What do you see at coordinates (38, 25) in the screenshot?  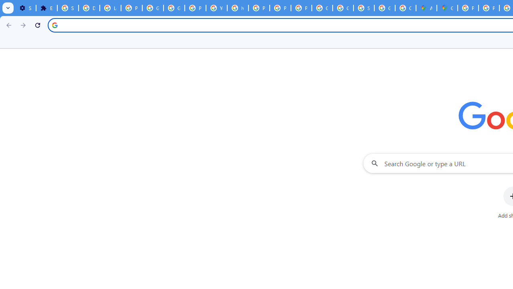 I see `Reload` at bounding box center [38, 25].